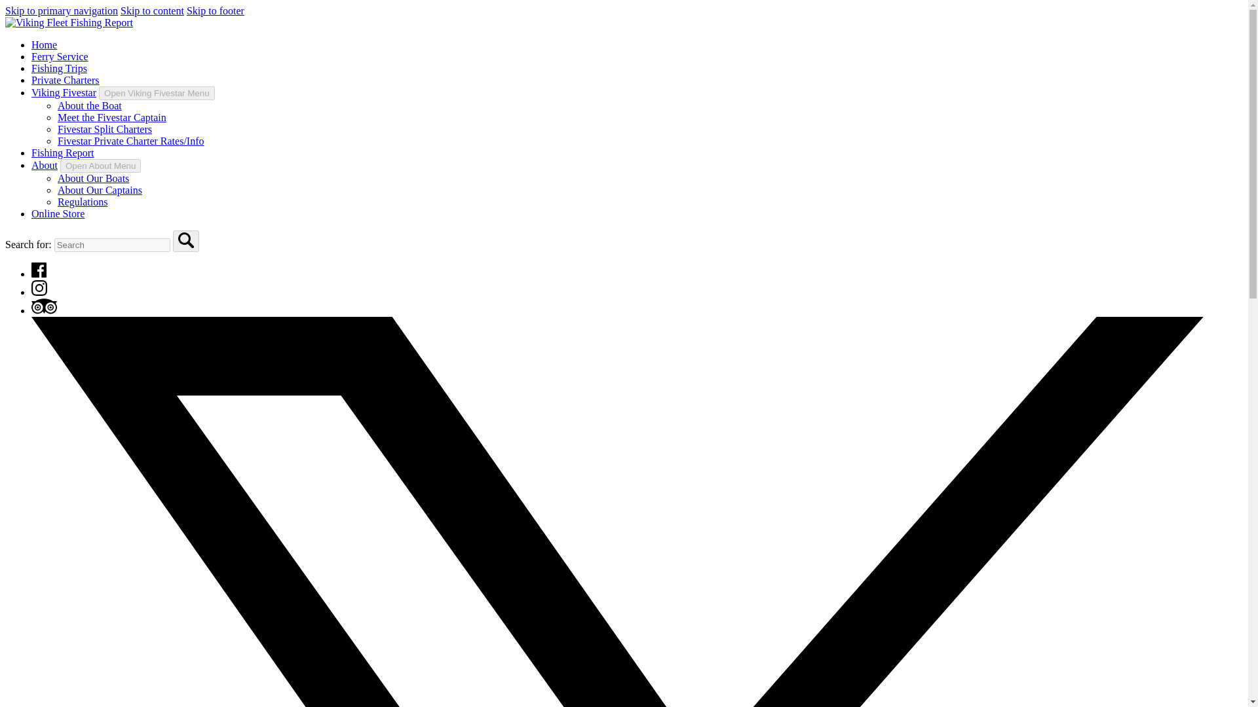 Image resolution: width=1258 pixels, height=707 pixels. Describe the element at coordinates (60, 56) in the screenshot. I see `Ferry Service` at that location.